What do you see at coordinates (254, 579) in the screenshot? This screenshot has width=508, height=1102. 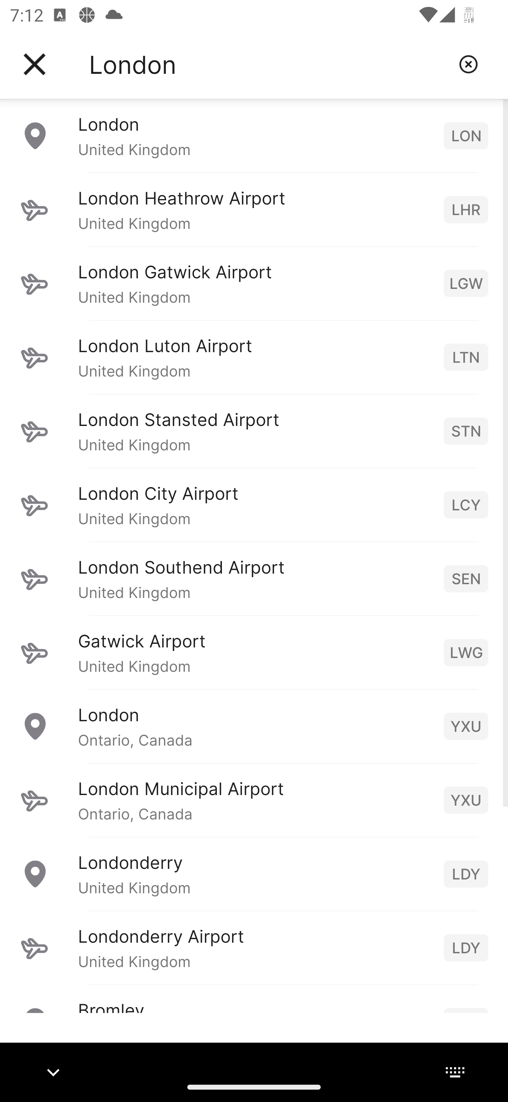 I see `London Southend Airport United Kingdom SEN` at bounding box center [254, 579].